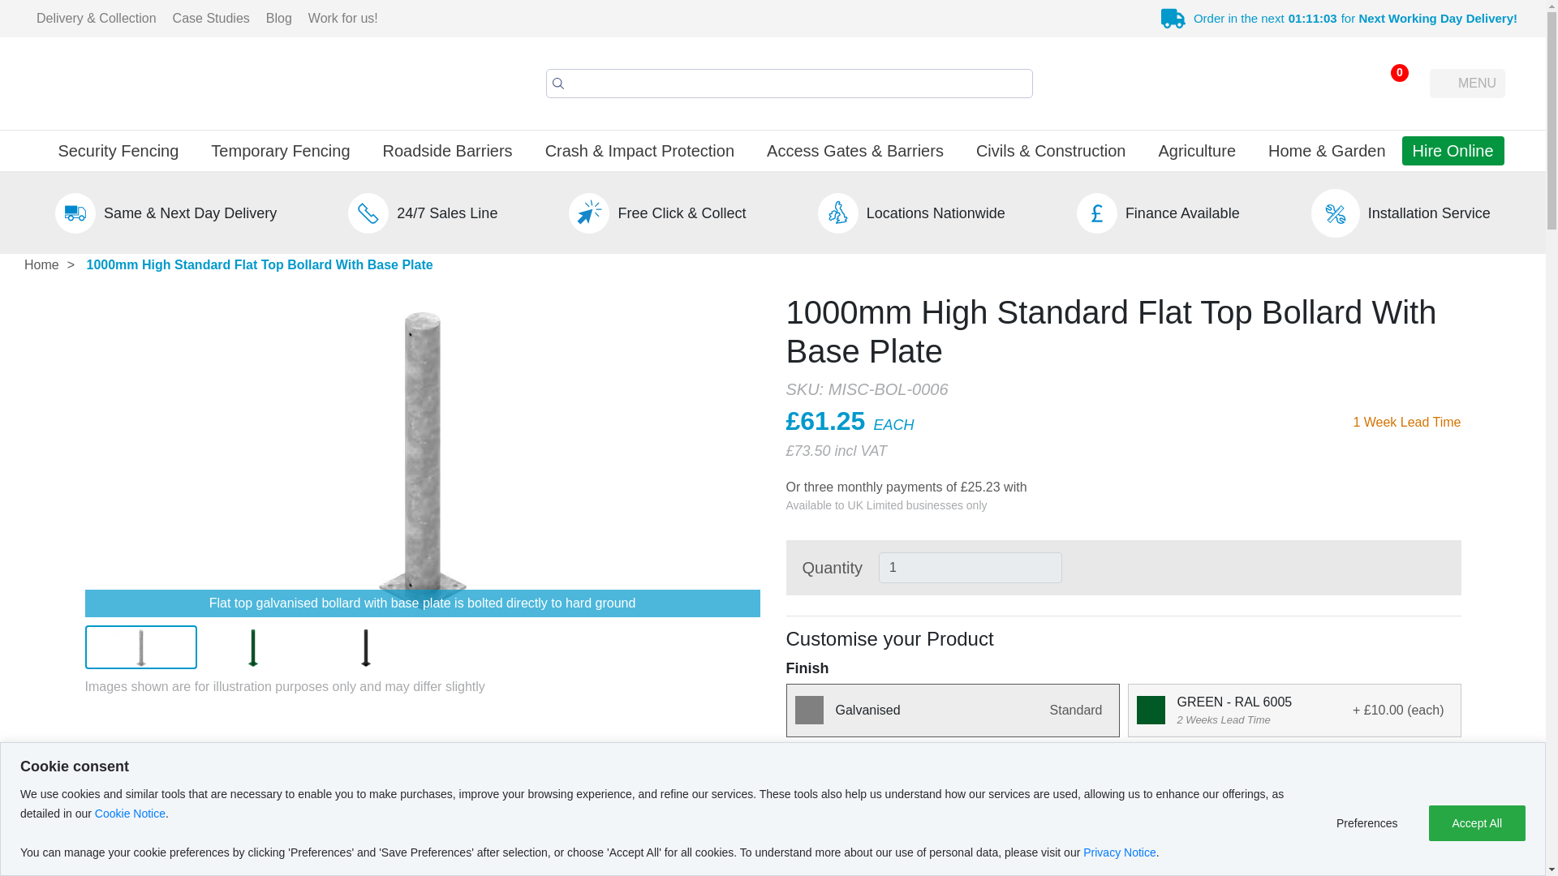 Image resolution: width=1558 pixels, height=876 pixels. I want to click on Finance Available, so click(1182, 213).